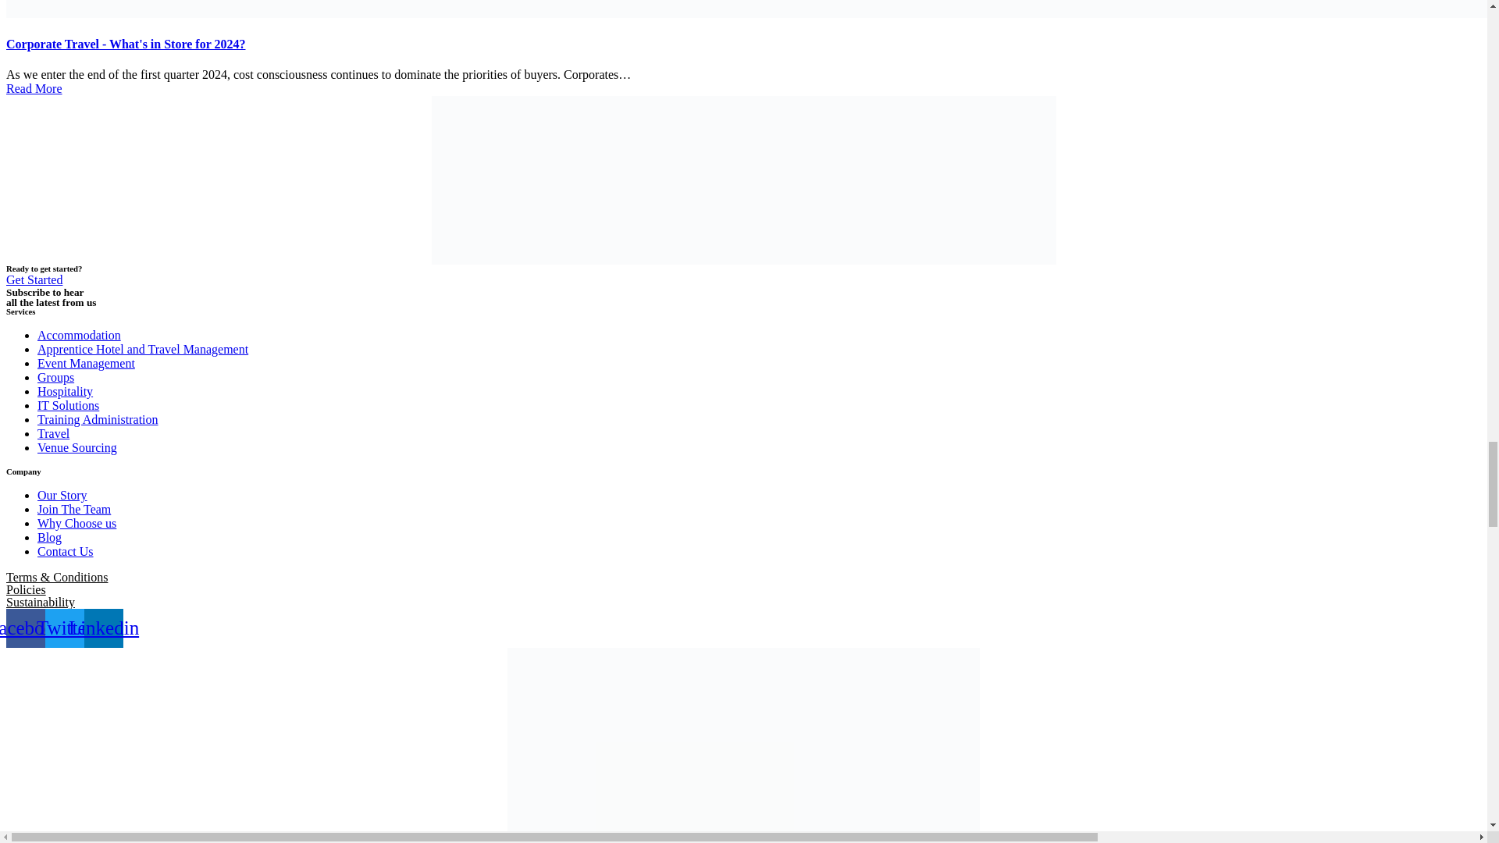  Describe the element at coordinates (55, 378) in the screenshot. I see `Groups` at that location.